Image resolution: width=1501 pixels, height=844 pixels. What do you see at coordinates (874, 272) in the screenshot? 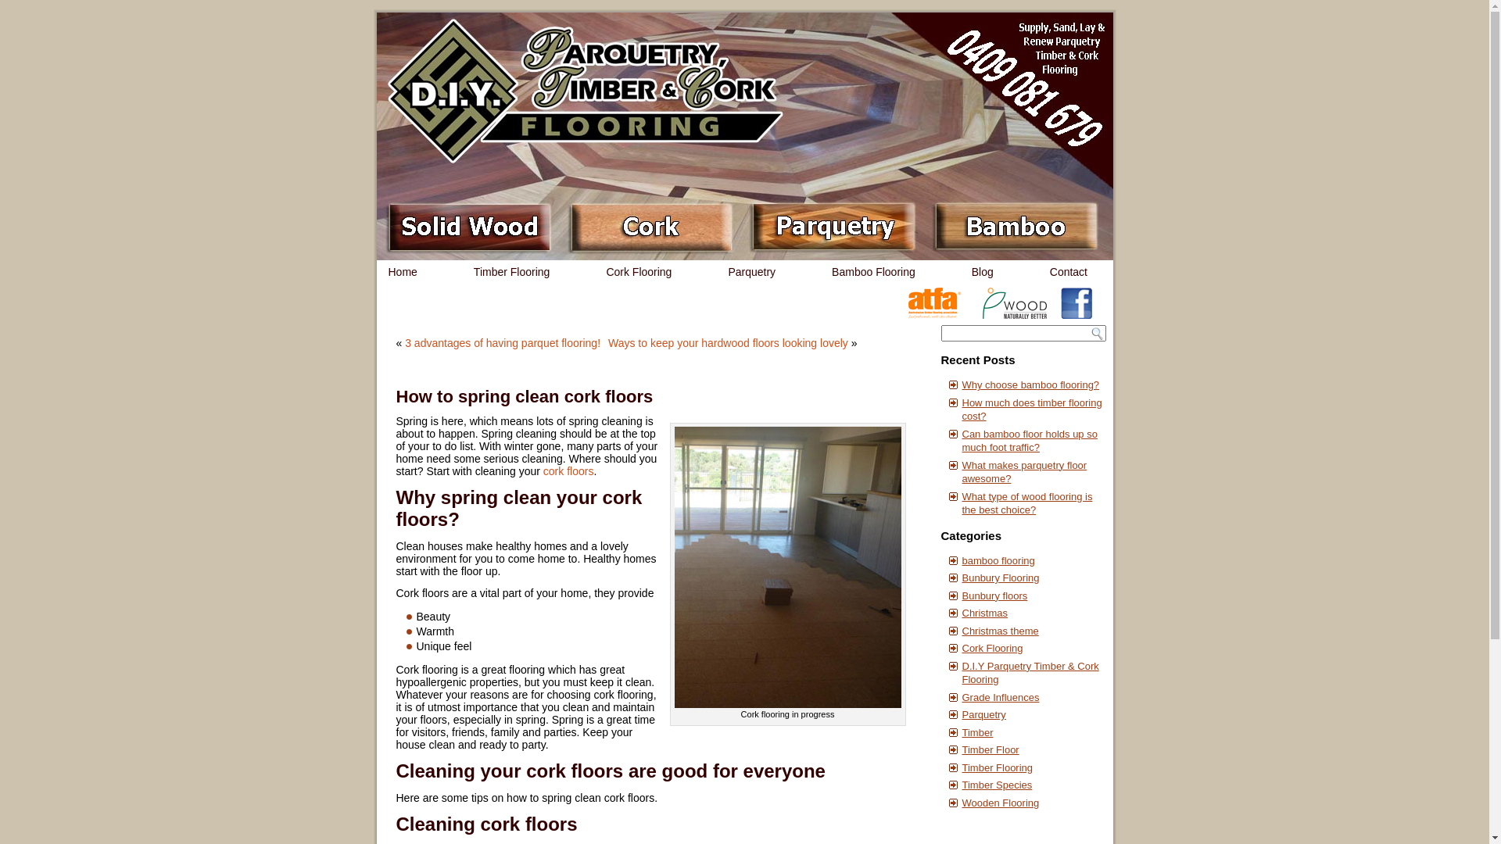
I see `Bamboo Flooring` at bounding box center [874, 272].